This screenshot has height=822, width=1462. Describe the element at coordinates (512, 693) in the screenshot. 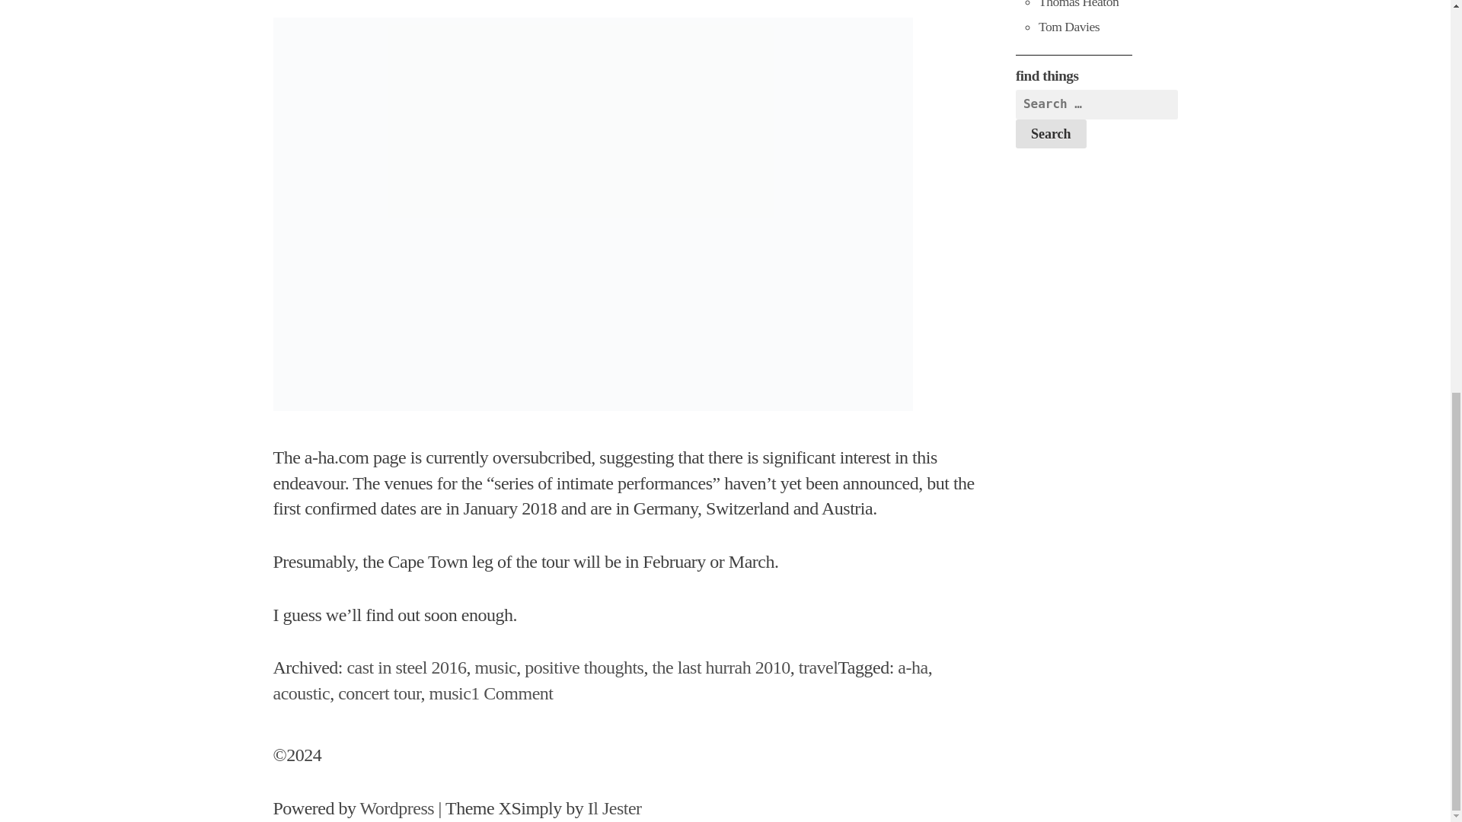

I see `cast in steel 2016` at that location.